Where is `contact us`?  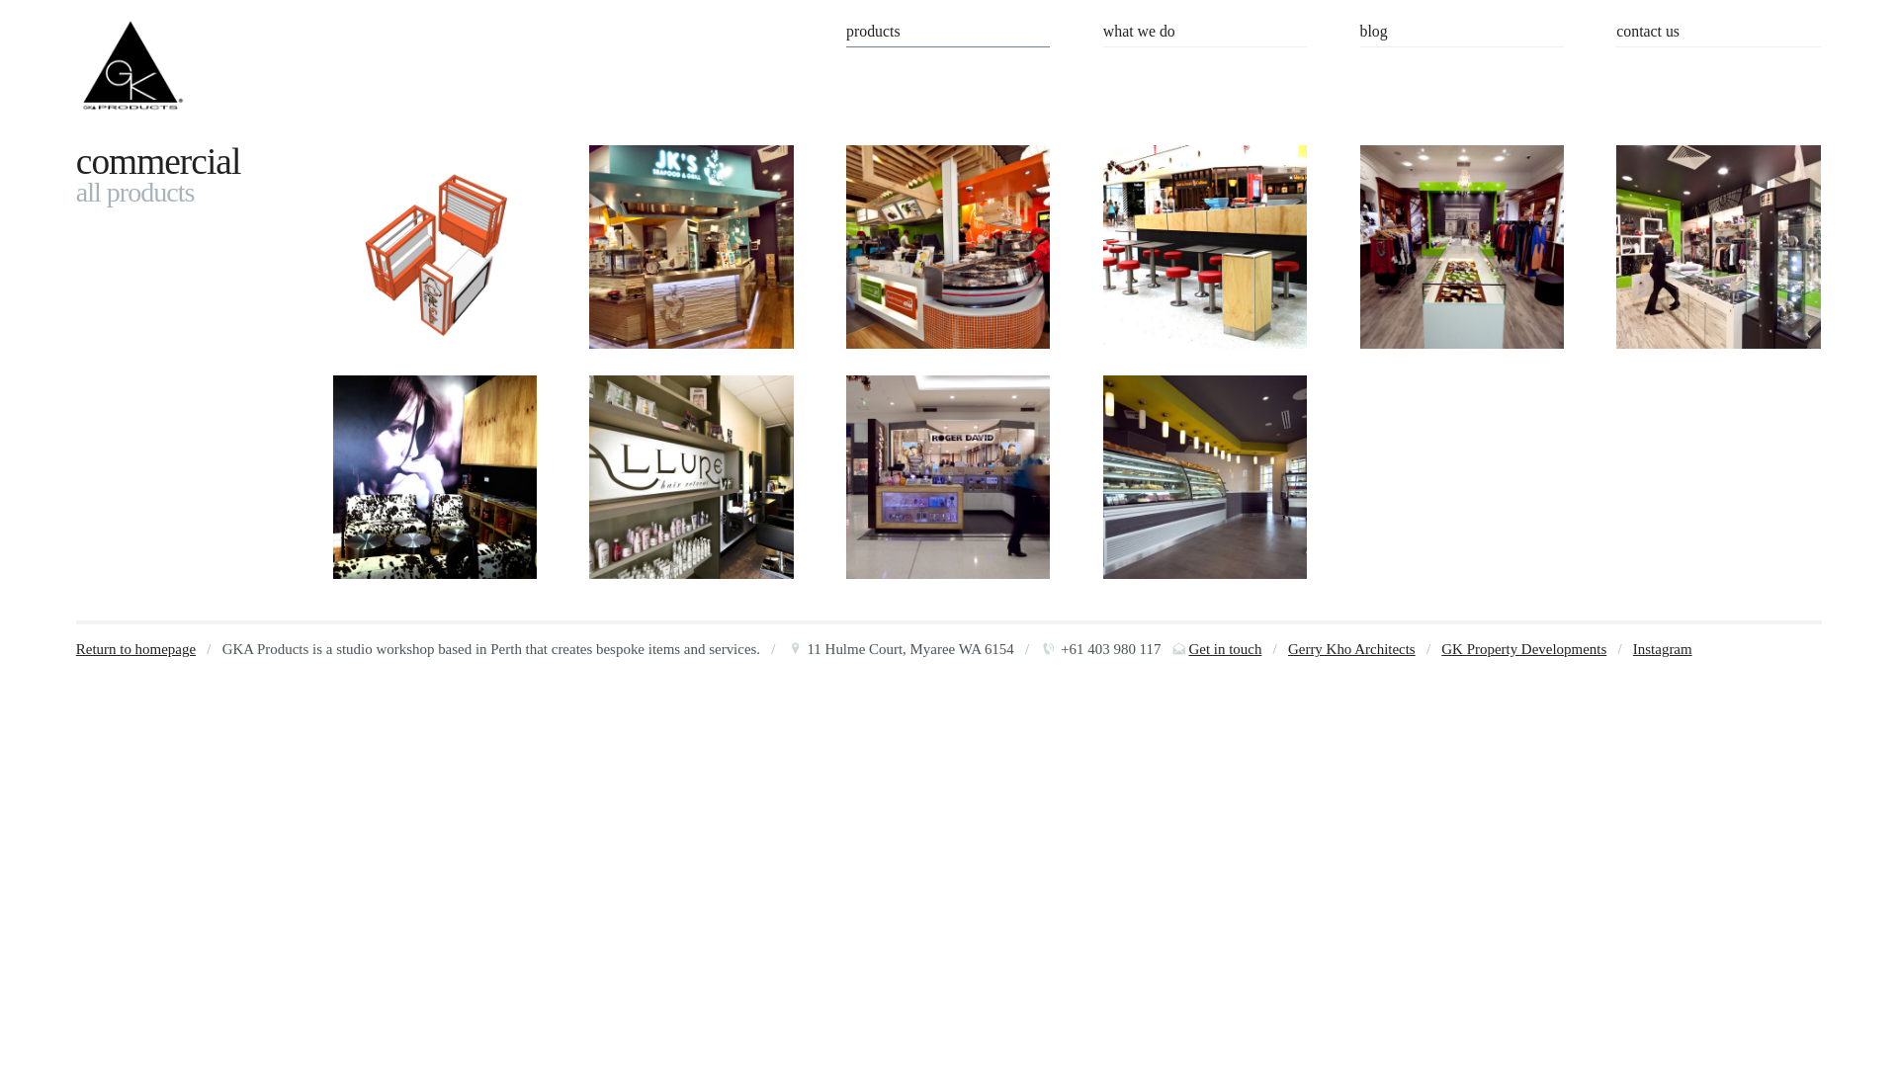 contact us is located at coordinates (1718, 34).